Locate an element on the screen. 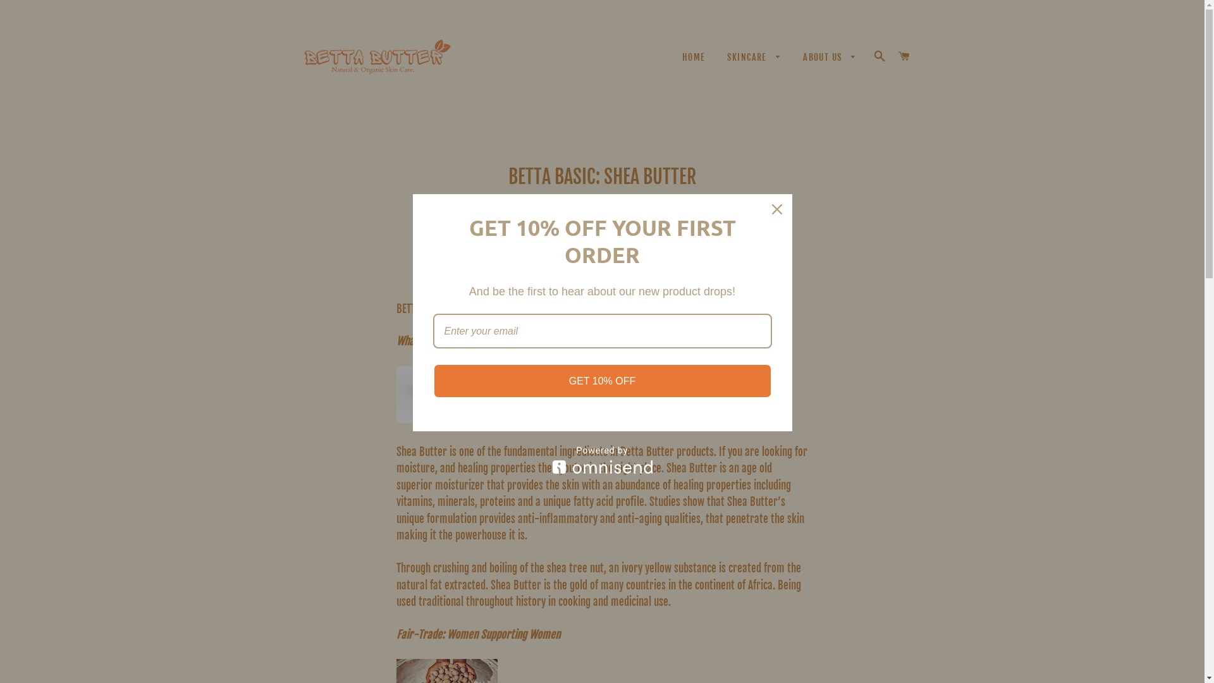  SEARCH is located at coordinates (880, 56).